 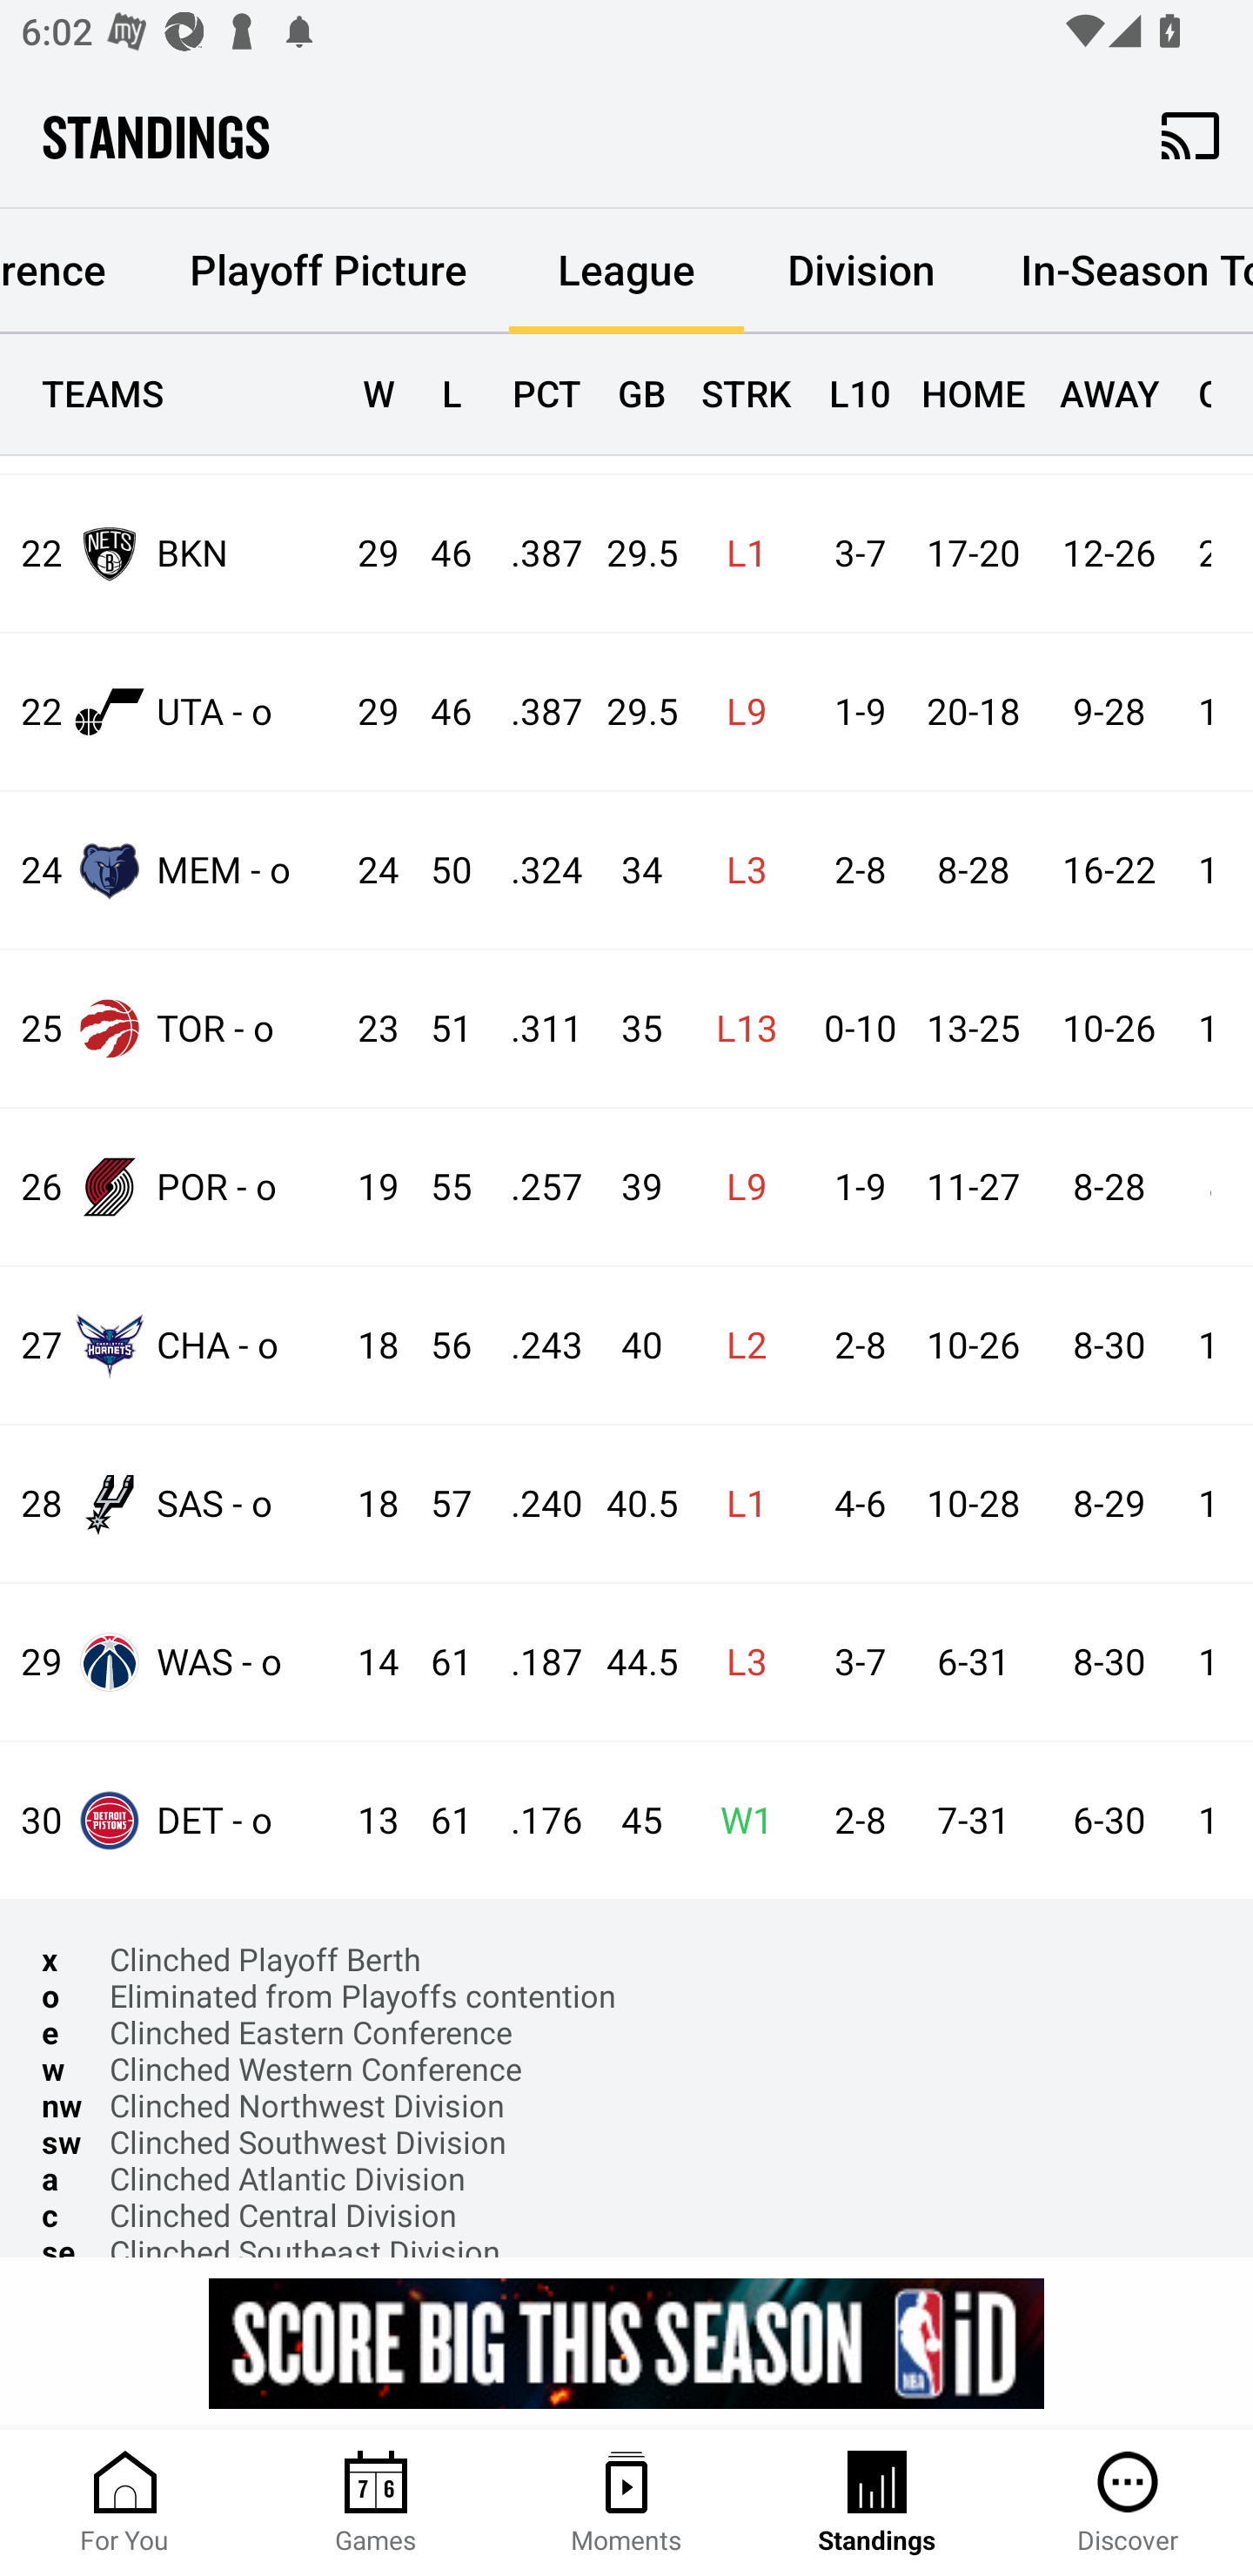 What do you see at coordinates (1109, 1029) in the screenshot?
I see `10-26` at bounding box center [1109, 1029].